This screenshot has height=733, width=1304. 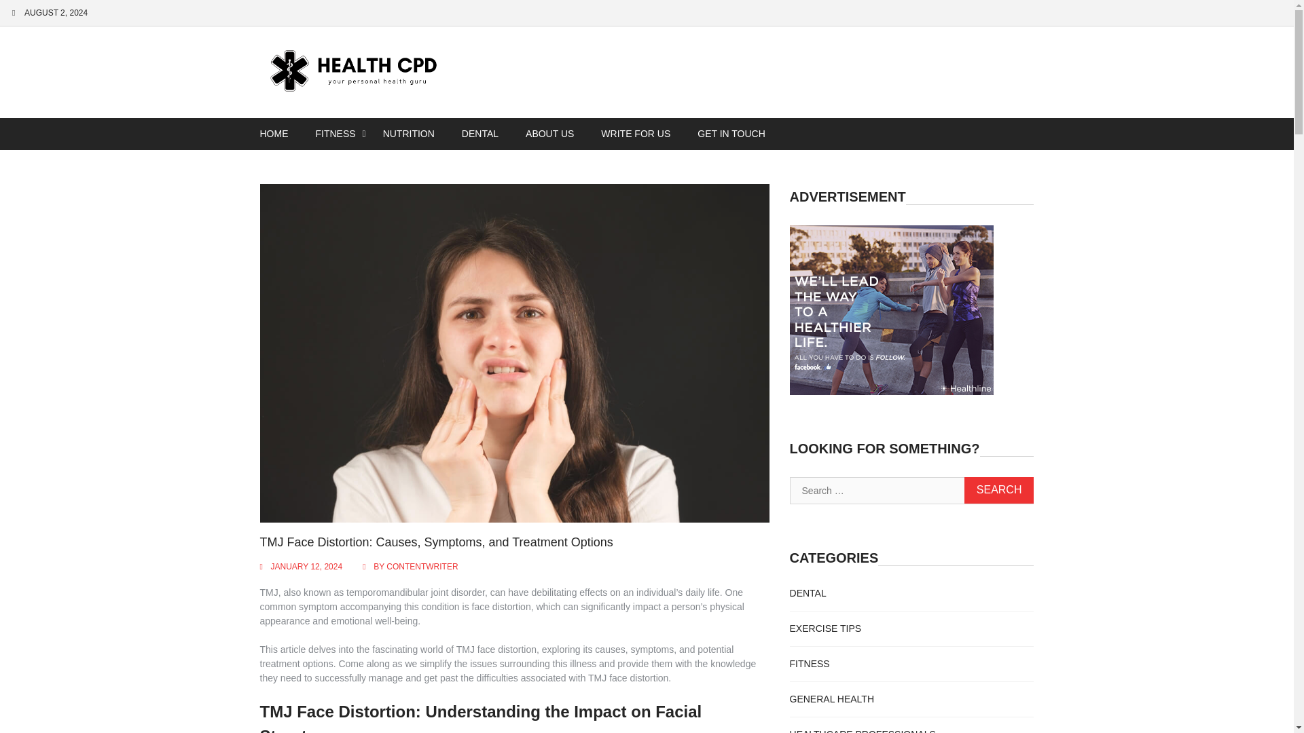 I want to click on DENTAL, so click(x=480, y=134).